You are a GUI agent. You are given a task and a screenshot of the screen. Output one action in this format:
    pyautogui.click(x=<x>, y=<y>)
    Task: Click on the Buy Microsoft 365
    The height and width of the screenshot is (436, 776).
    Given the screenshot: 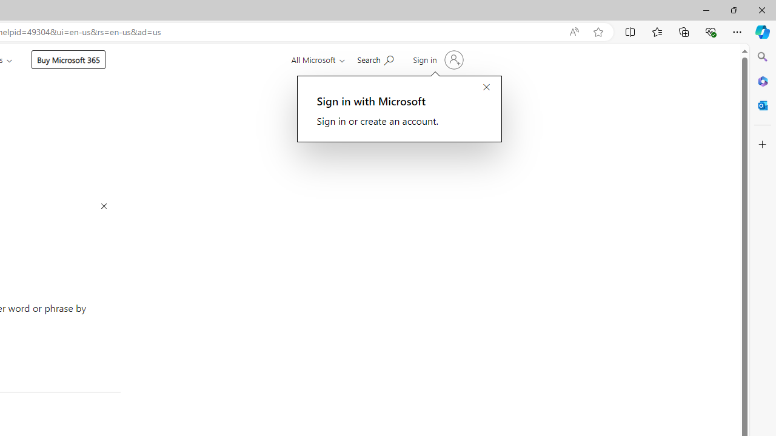 What is the action you would take?
    pyautogui.click(x=68, y=59)
    